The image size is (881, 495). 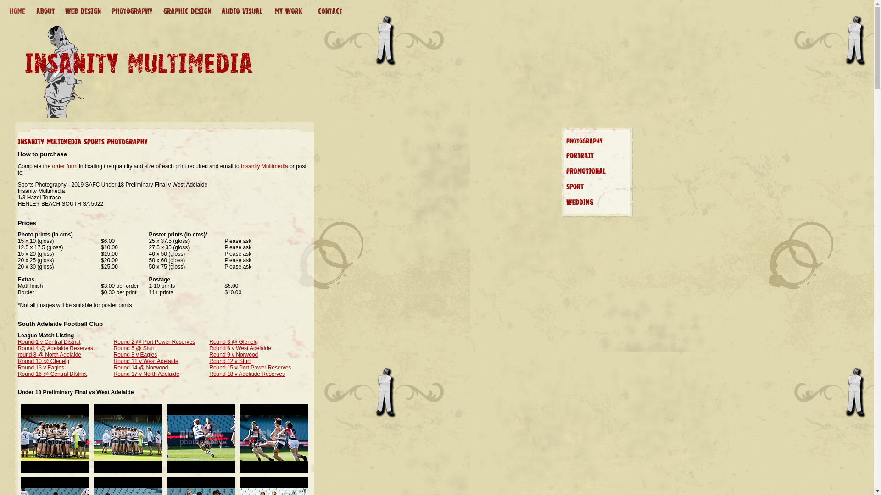 I want to click on prelim-02.jpg by Insanity Multimedia, so click(x=128, y=471).